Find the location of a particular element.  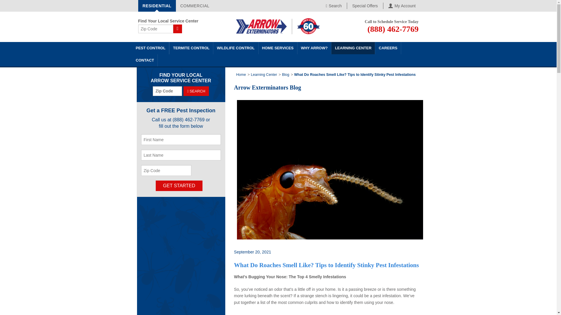

PEST CONTROL is located at coordinates (150, 48).